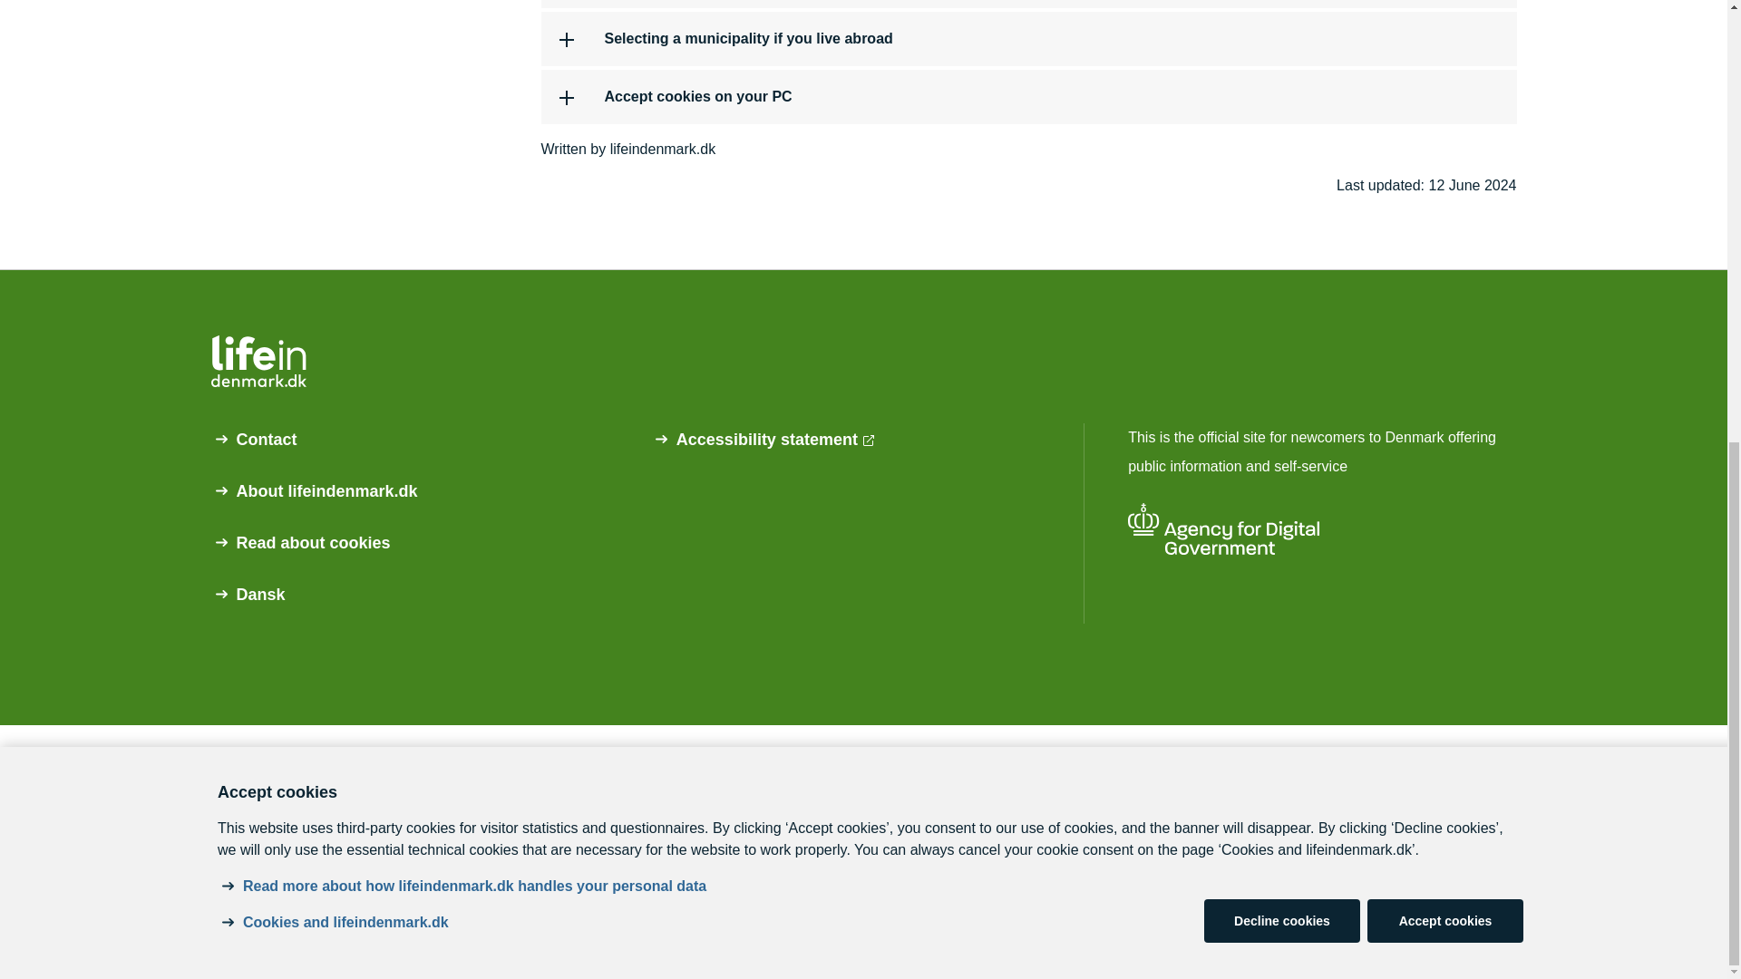  I want to click on Accept cookies, so click(1445, 118).